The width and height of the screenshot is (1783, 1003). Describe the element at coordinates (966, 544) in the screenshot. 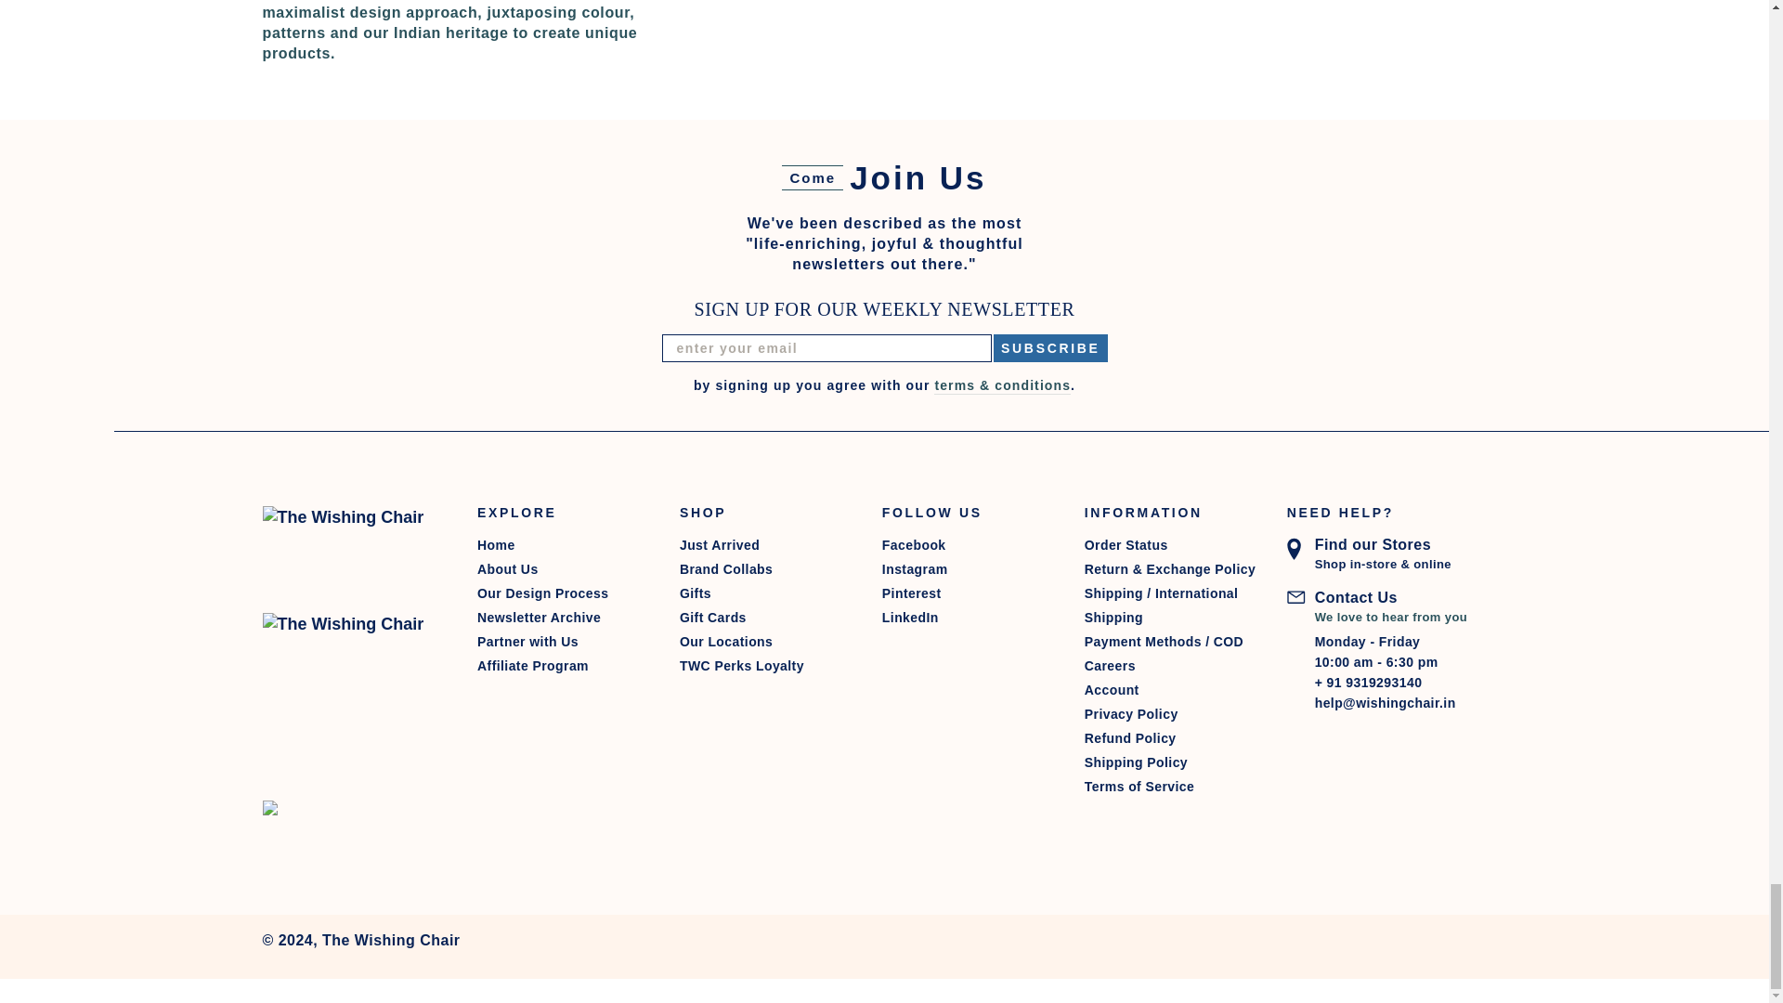

I see `The Wishing Chair on Facebook` at that location.